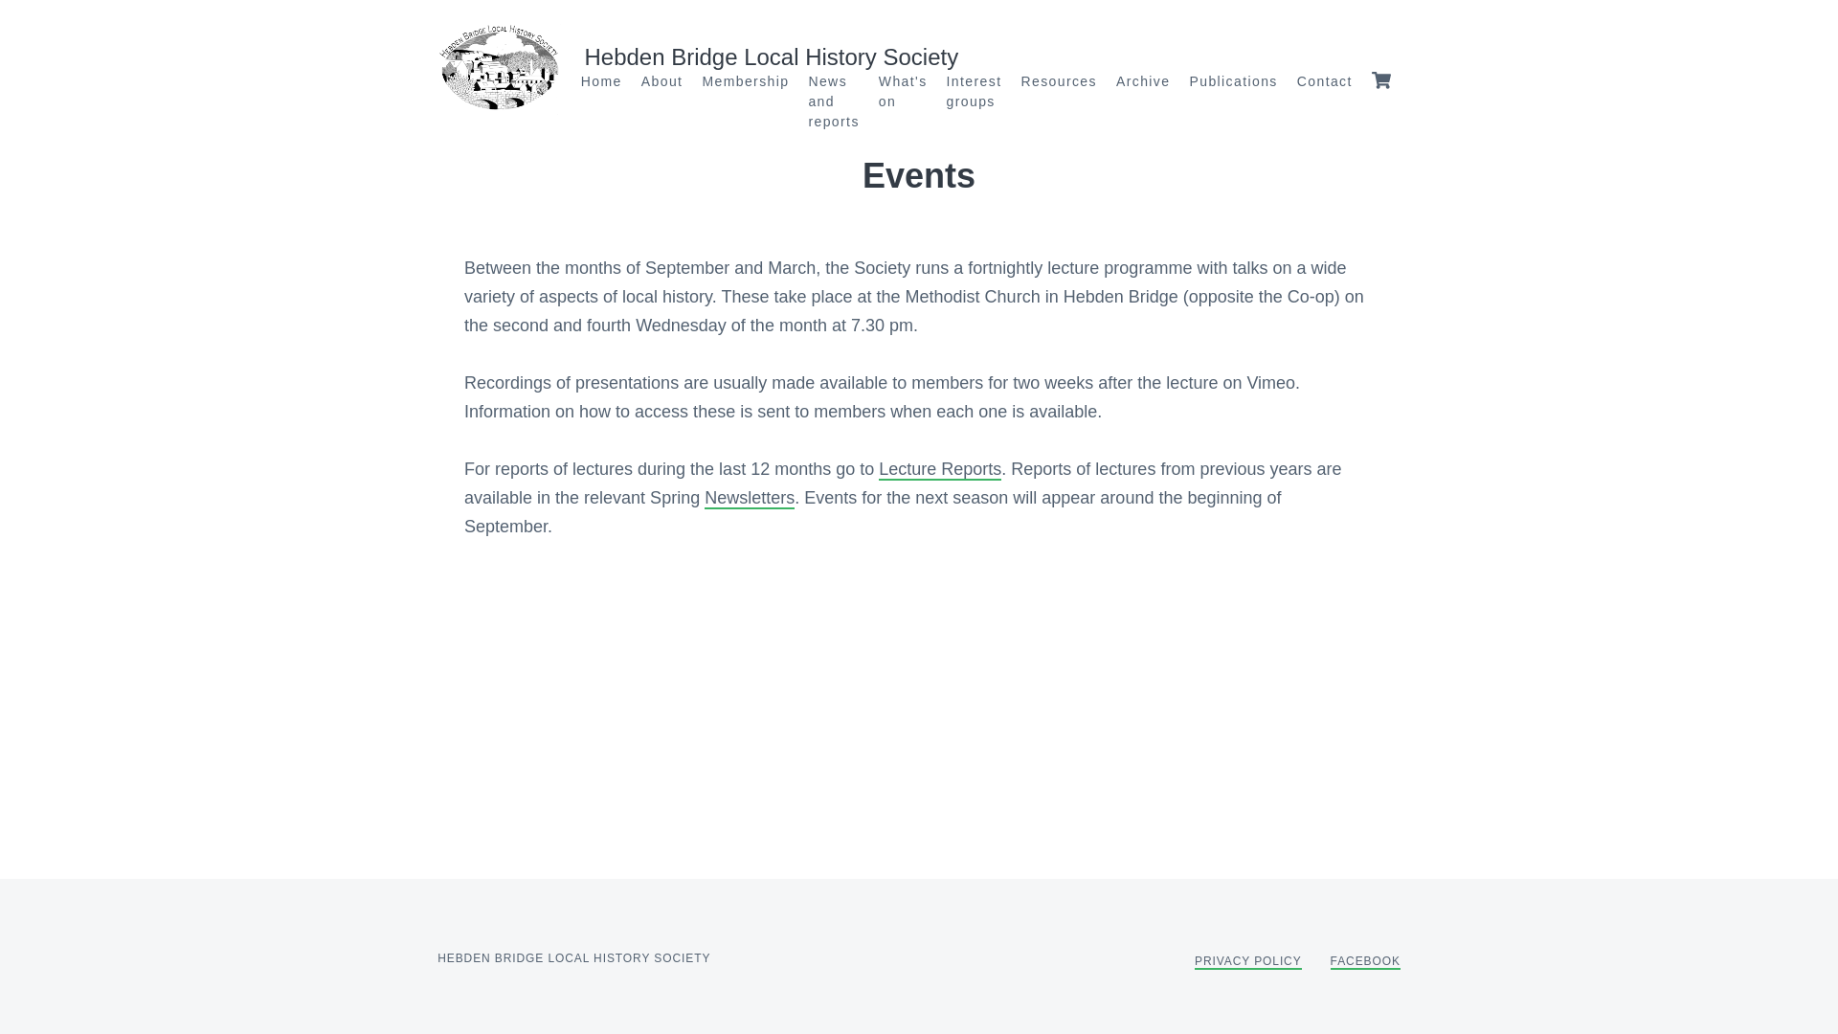 The height and width of the screenshot is (1034, 1838). Describe the element at coordinates (903, 91) in the screenshot. I see `What's on` at that location.